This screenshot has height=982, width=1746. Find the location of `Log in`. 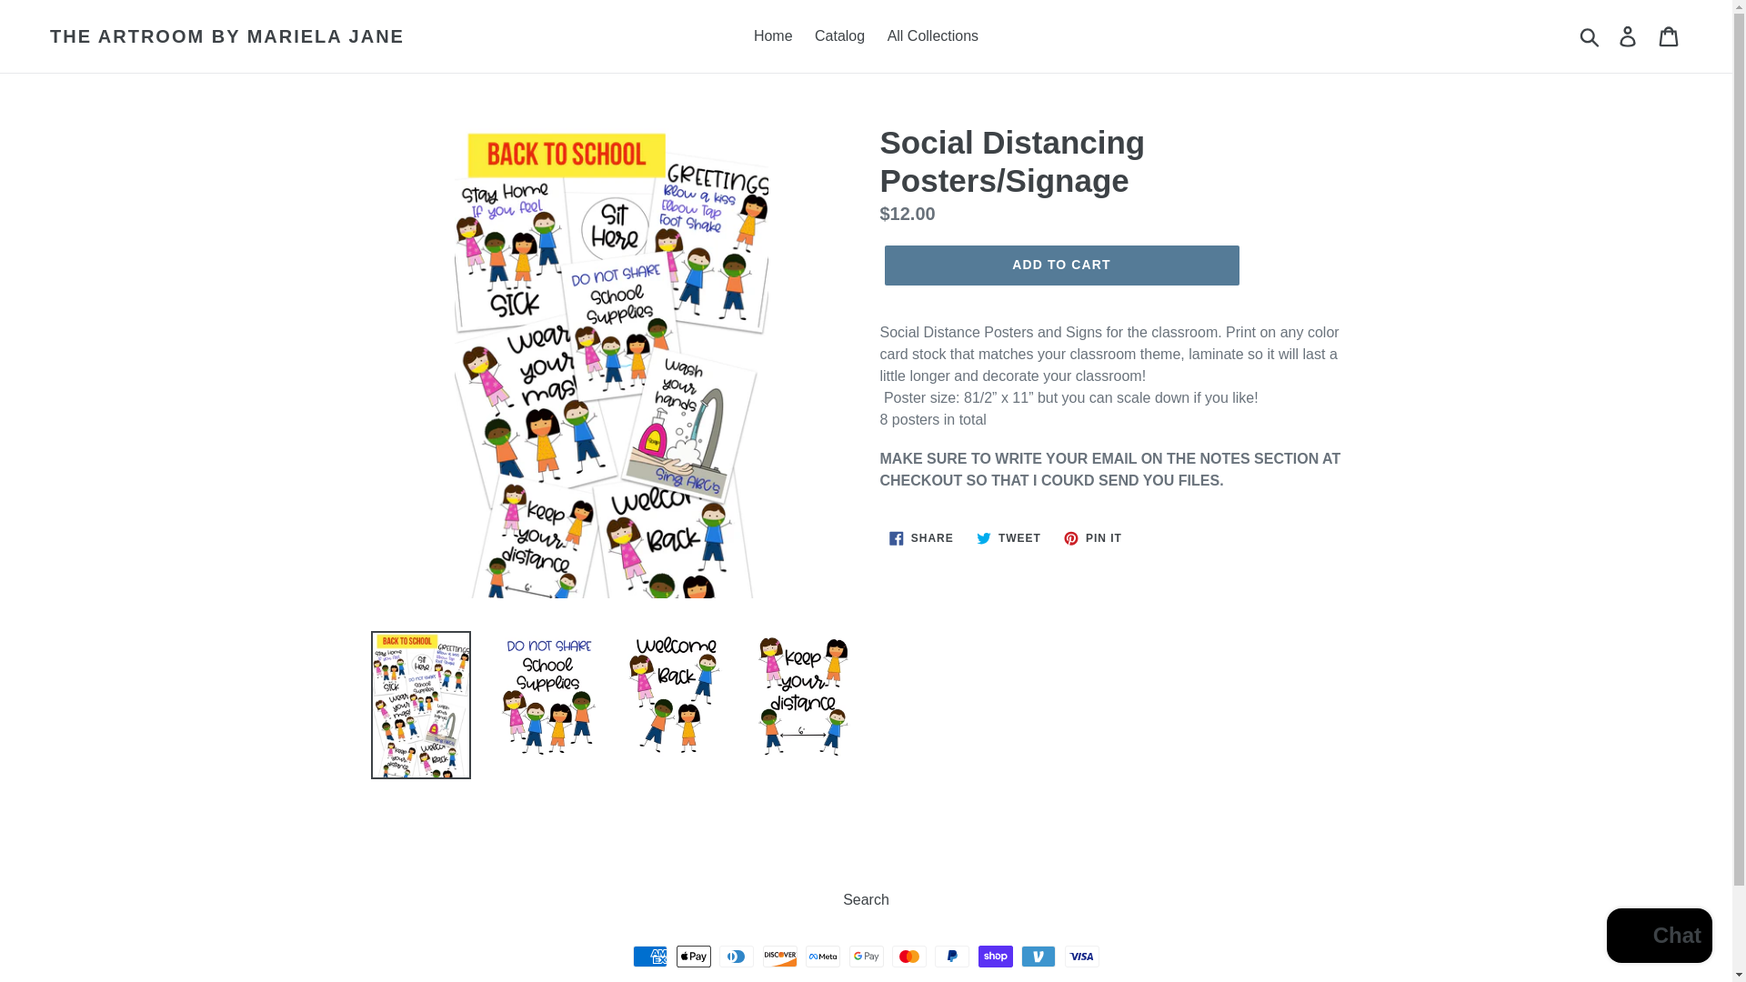

Log in is located at coordinates (1093, 538).